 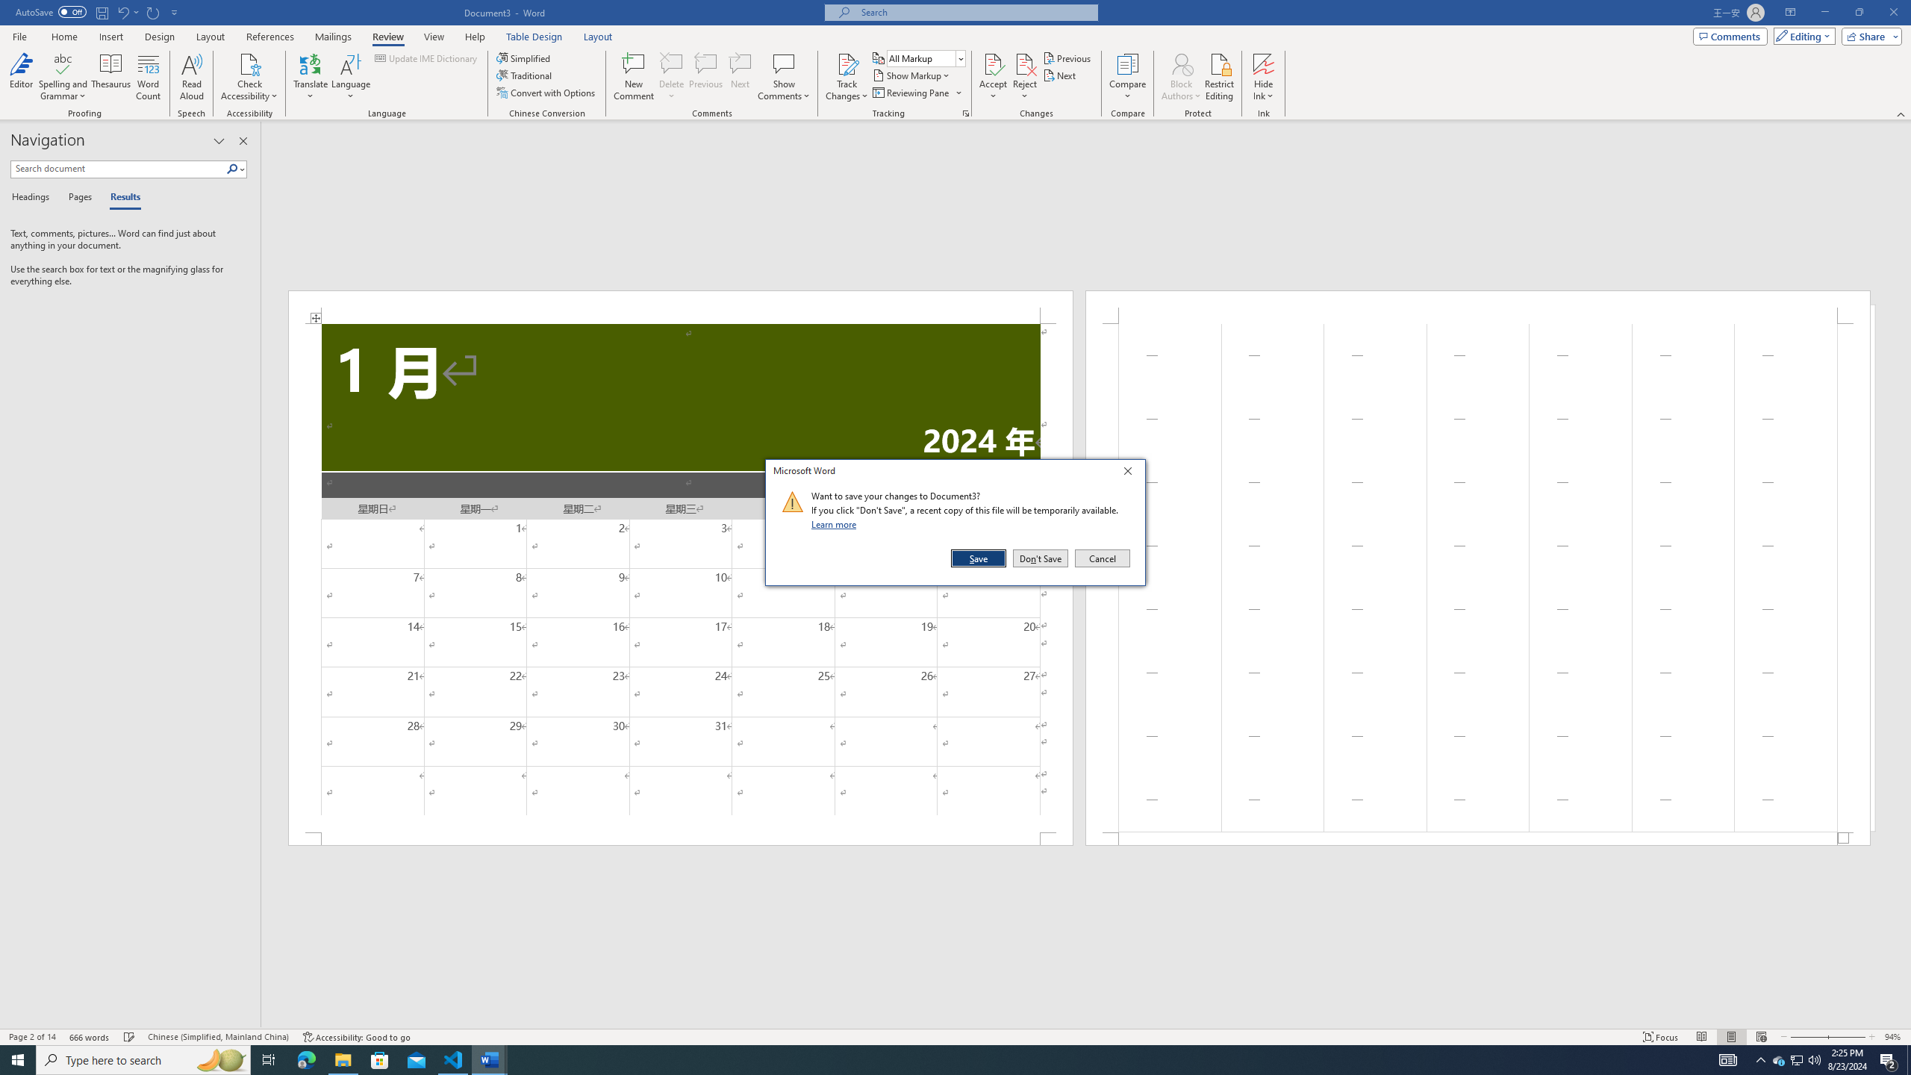 What do you see at coordinates (64, 77) in the screenshot?
I see `Spelling and Grammar` at bounding box center [64, 77].